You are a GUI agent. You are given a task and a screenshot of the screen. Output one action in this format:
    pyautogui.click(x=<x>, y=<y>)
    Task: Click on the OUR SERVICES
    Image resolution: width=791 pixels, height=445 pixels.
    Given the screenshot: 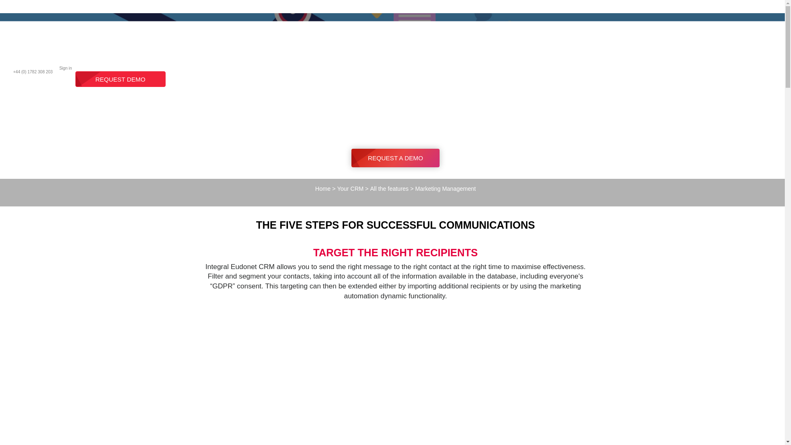 What is the action you would take?
    pyautogui.click(x=77, y=31)
    